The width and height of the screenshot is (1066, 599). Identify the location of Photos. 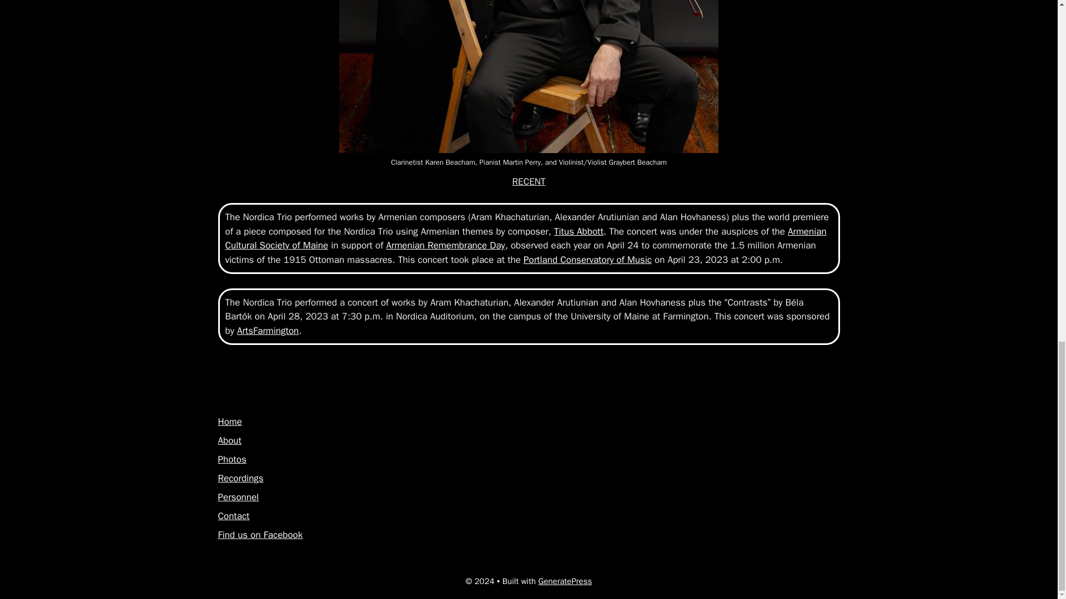
(232, 459).